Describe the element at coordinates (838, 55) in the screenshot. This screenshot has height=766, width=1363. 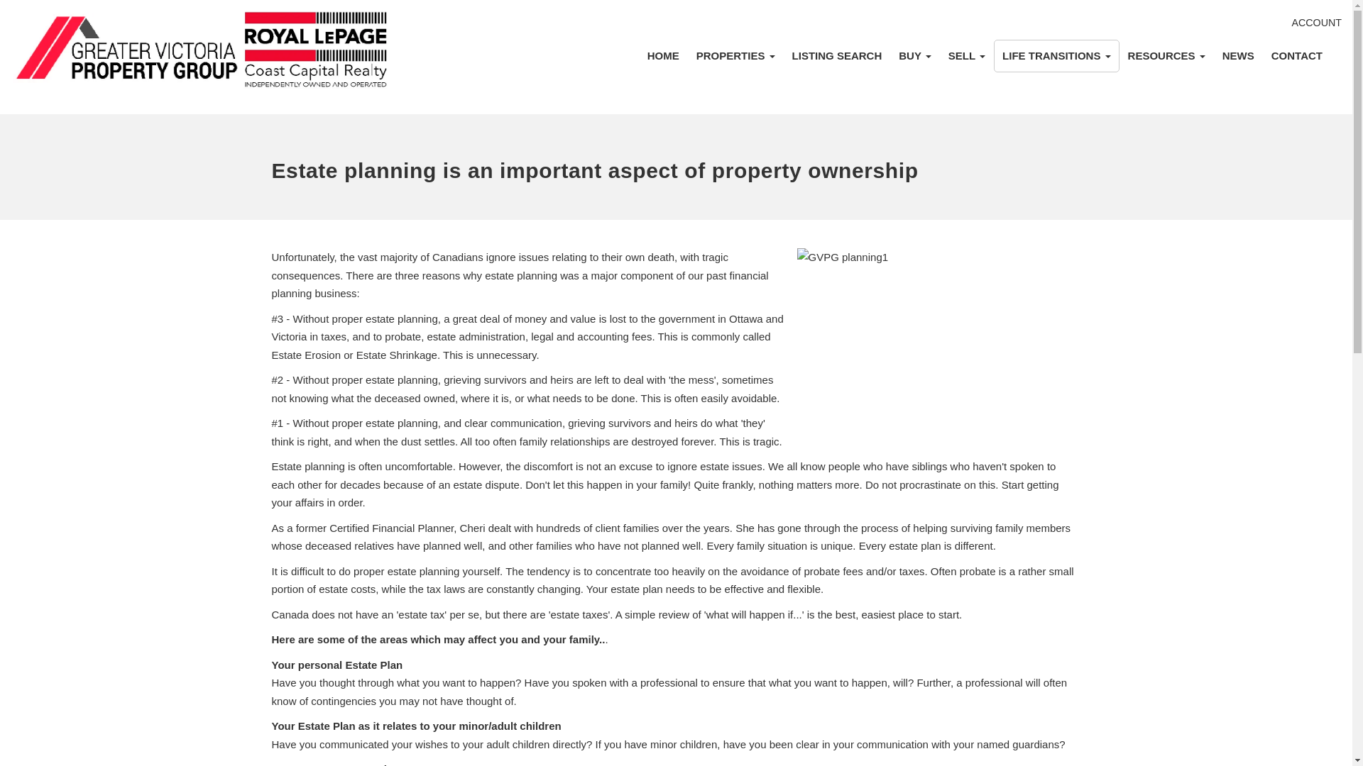
I see `LISTING SEARCH` at that location.